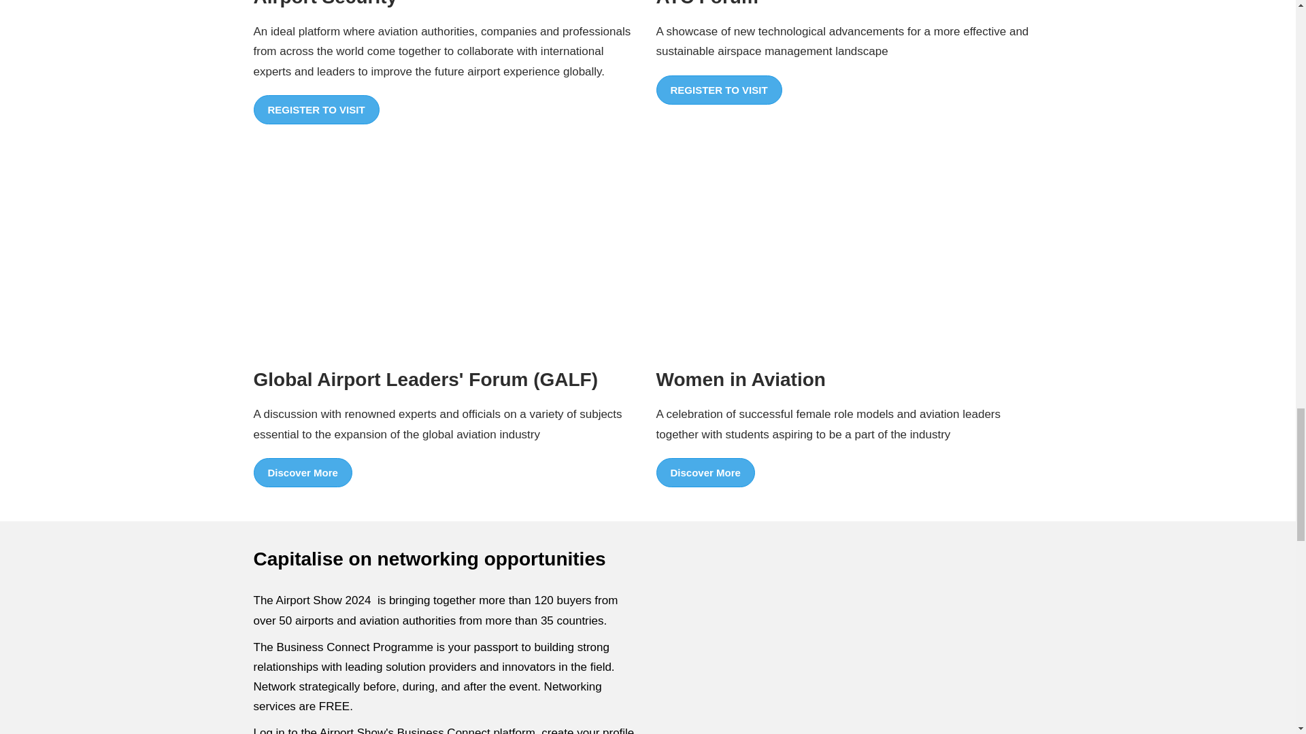  Describe the element at coordinates (849, 662) in the screenshot. I see `youtube` at that location.